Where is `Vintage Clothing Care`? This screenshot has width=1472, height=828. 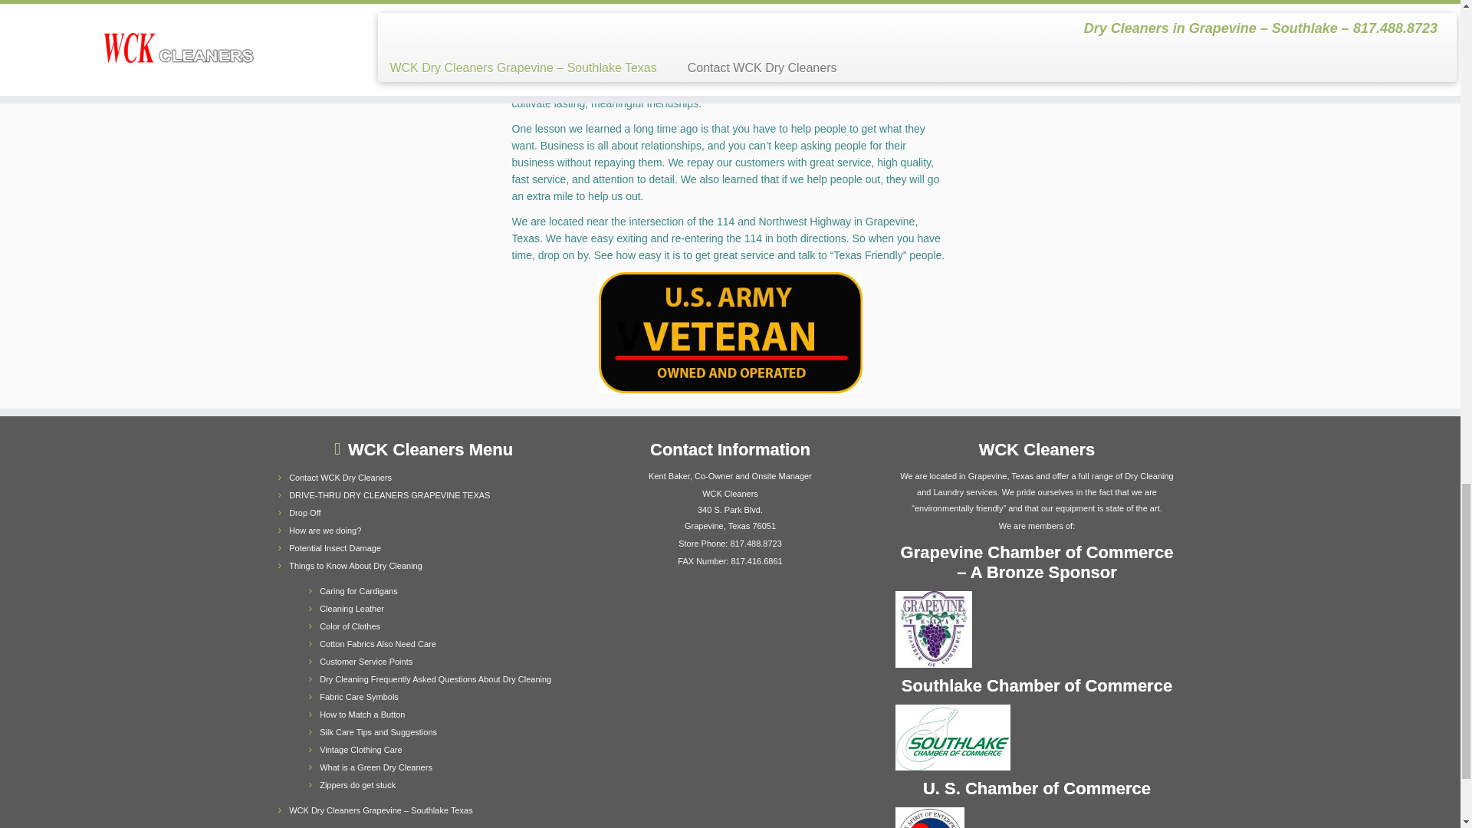 Vintage Clothing Care is located at coordinates (360, 750).